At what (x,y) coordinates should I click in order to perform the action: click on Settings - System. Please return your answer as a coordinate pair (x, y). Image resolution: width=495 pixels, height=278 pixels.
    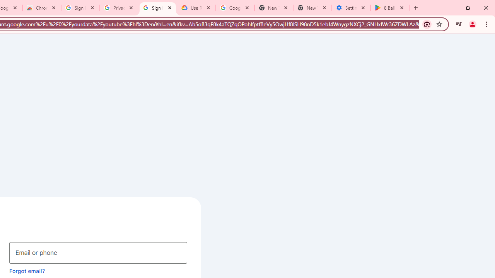
    Looking at the image, I should click on (351, 8).